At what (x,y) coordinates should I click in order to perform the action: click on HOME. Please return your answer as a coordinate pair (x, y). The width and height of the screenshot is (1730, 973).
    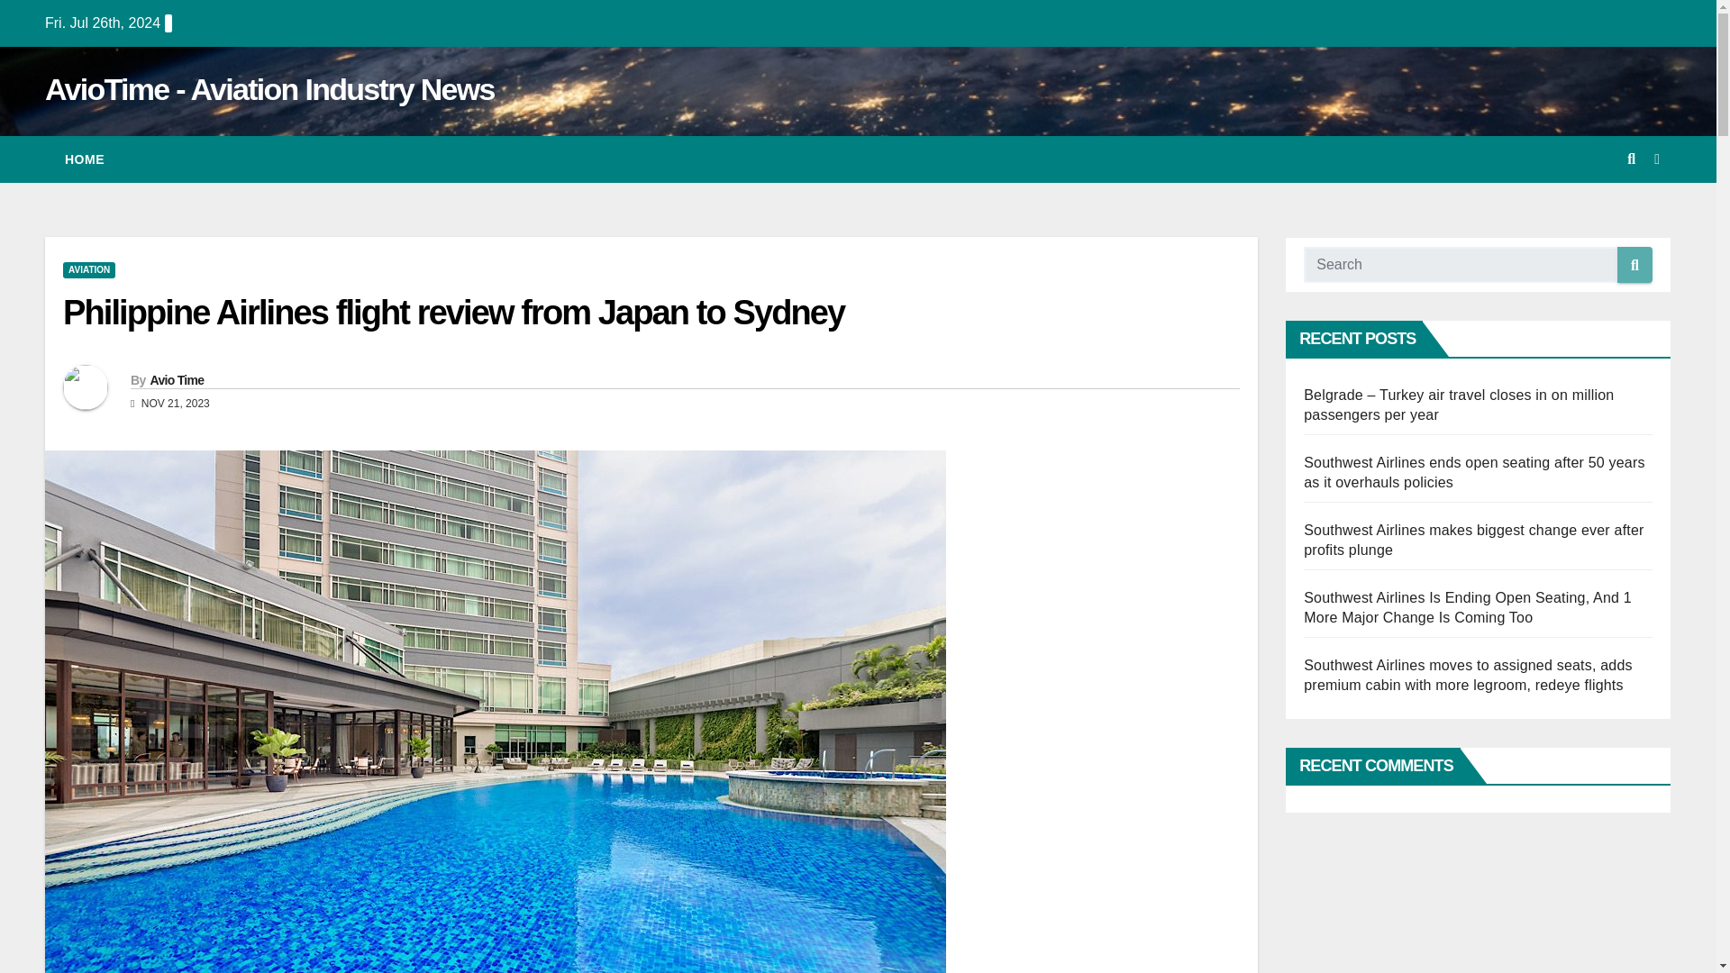
    Looking at the image, I should click on (85, 159).